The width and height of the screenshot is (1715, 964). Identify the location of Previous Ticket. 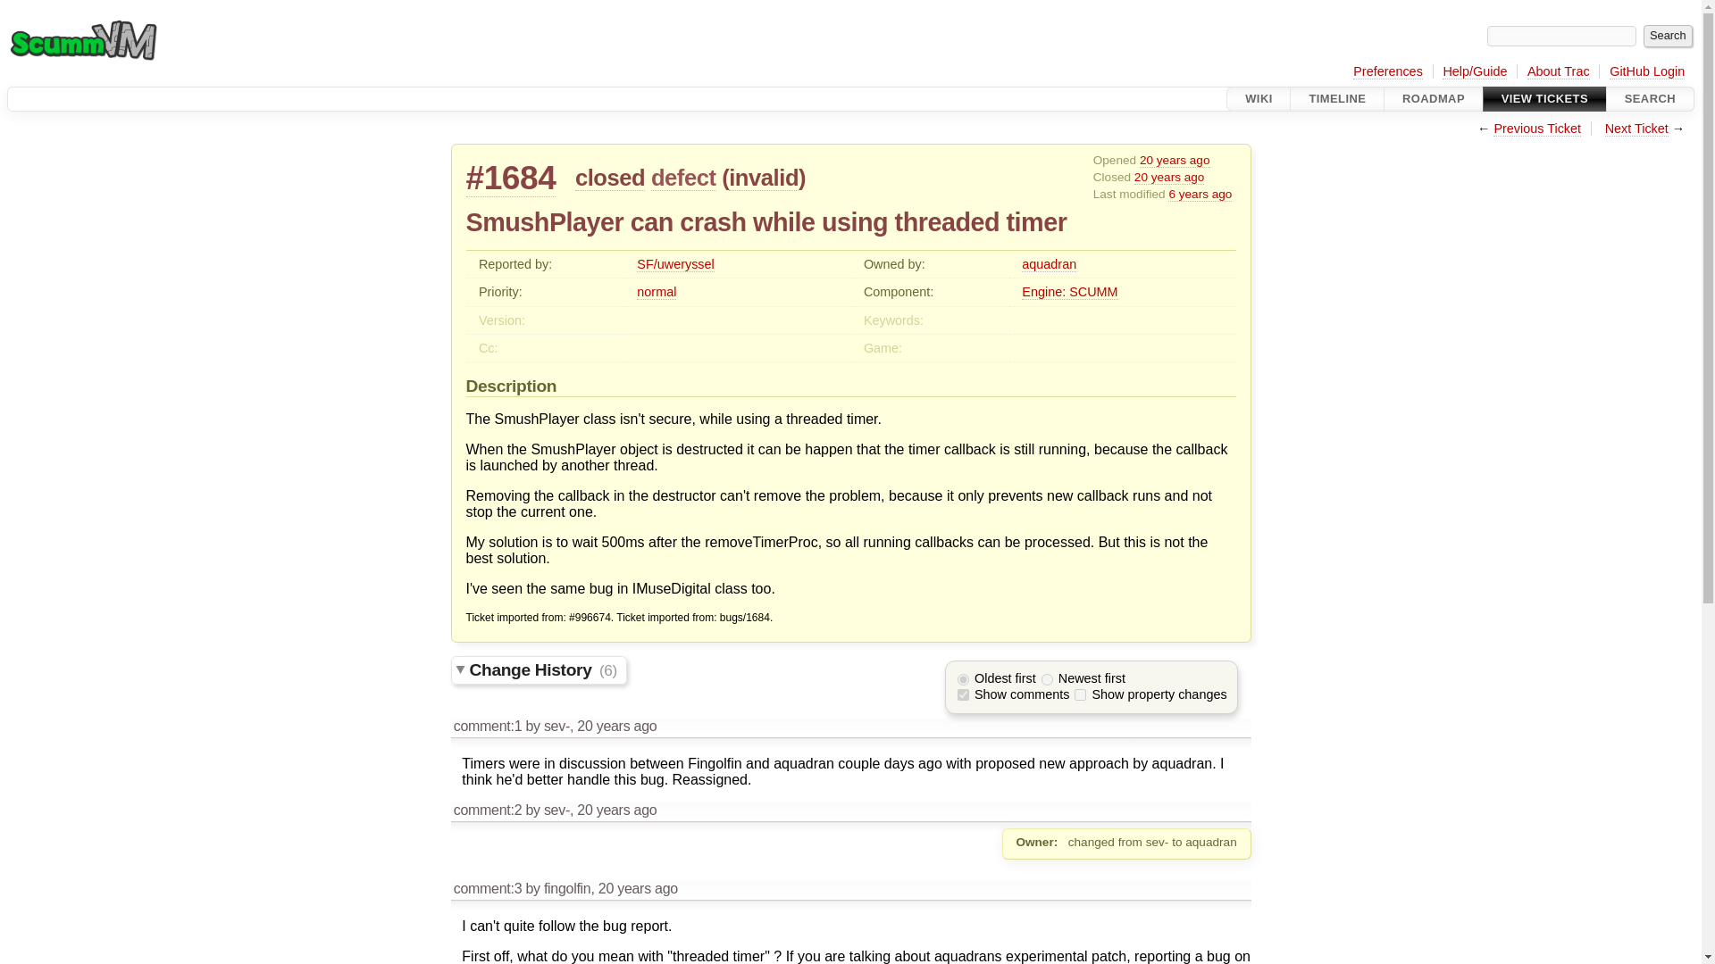
(1537, 129).